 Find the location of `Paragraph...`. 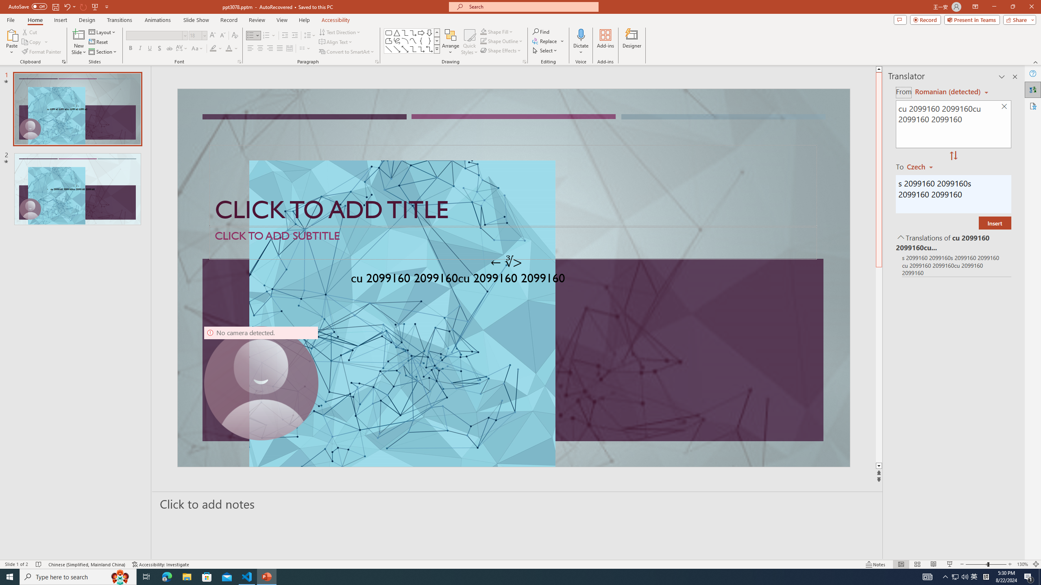

Paragraph... is located at coordinates (377, 62).